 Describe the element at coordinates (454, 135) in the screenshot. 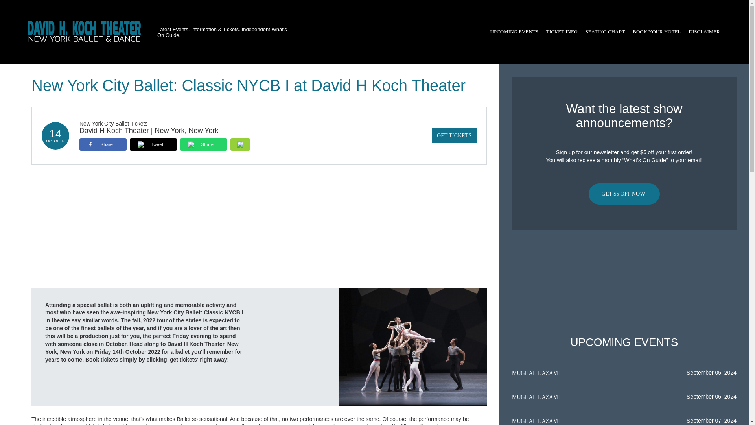

I see `GET TICKETS` at that location.